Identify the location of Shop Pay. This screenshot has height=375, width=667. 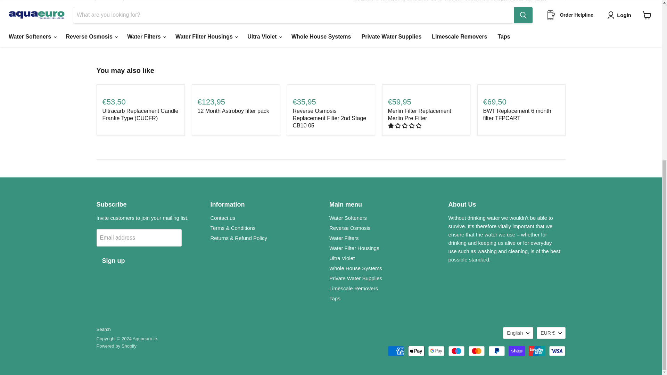
(517, 351).